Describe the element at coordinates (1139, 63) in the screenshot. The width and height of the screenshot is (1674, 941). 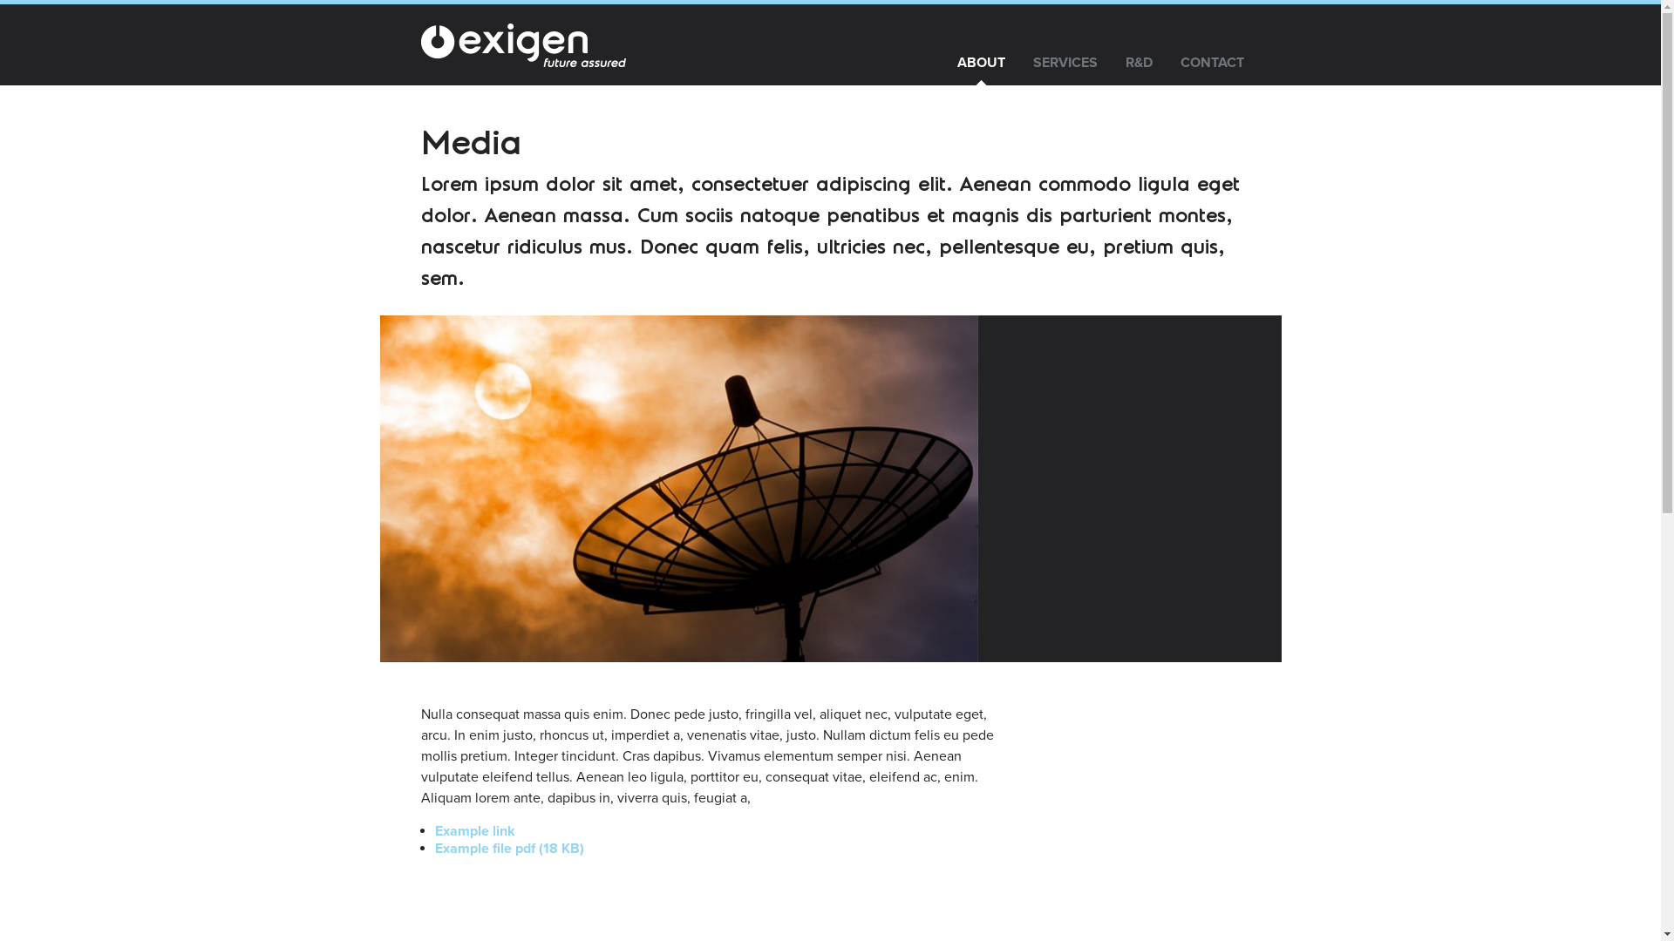
I see `R&D` at that location.